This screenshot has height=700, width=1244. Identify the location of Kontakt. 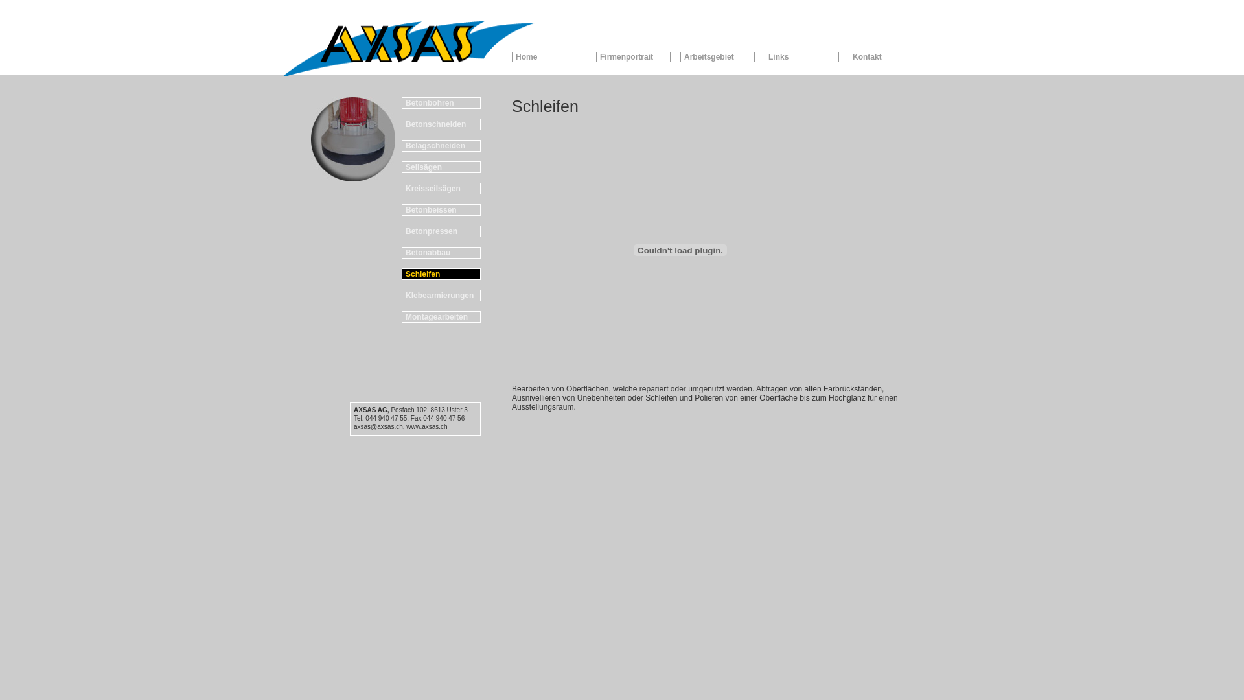
(886, 57).